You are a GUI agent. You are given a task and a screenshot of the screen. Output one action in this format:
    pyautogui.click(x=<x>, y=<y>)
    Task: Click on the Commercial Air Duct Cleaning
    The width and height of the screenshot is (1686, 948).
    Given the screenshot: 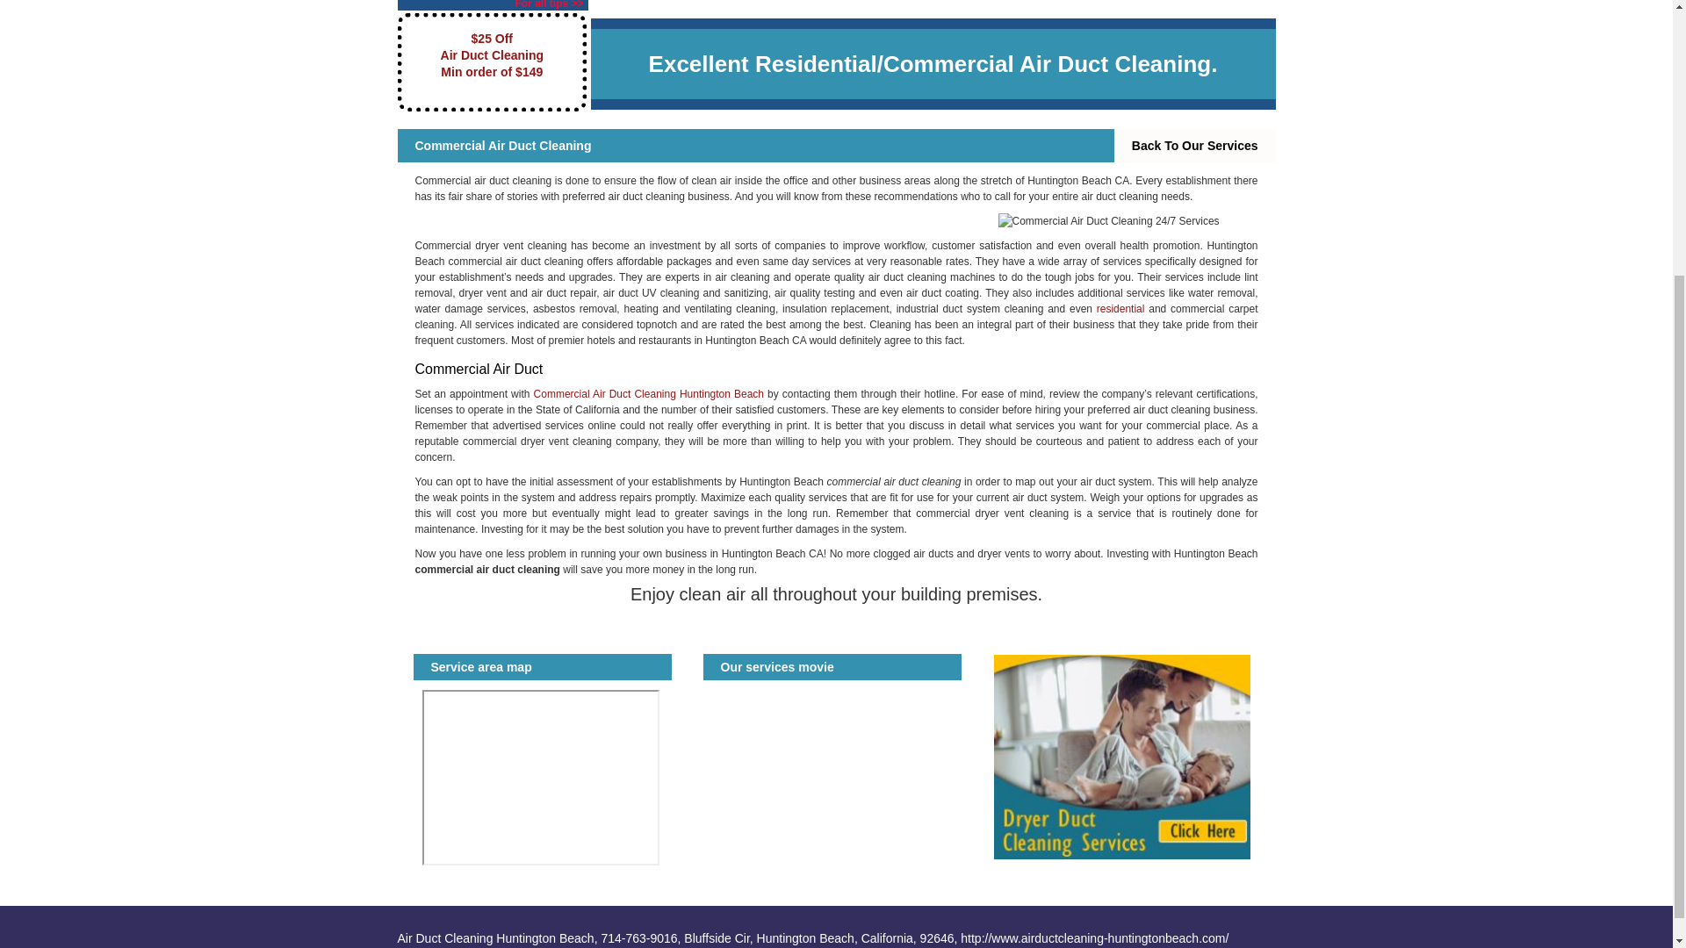 What is the action you would take?
    pyautogui.click(x=1123, y=221)
    